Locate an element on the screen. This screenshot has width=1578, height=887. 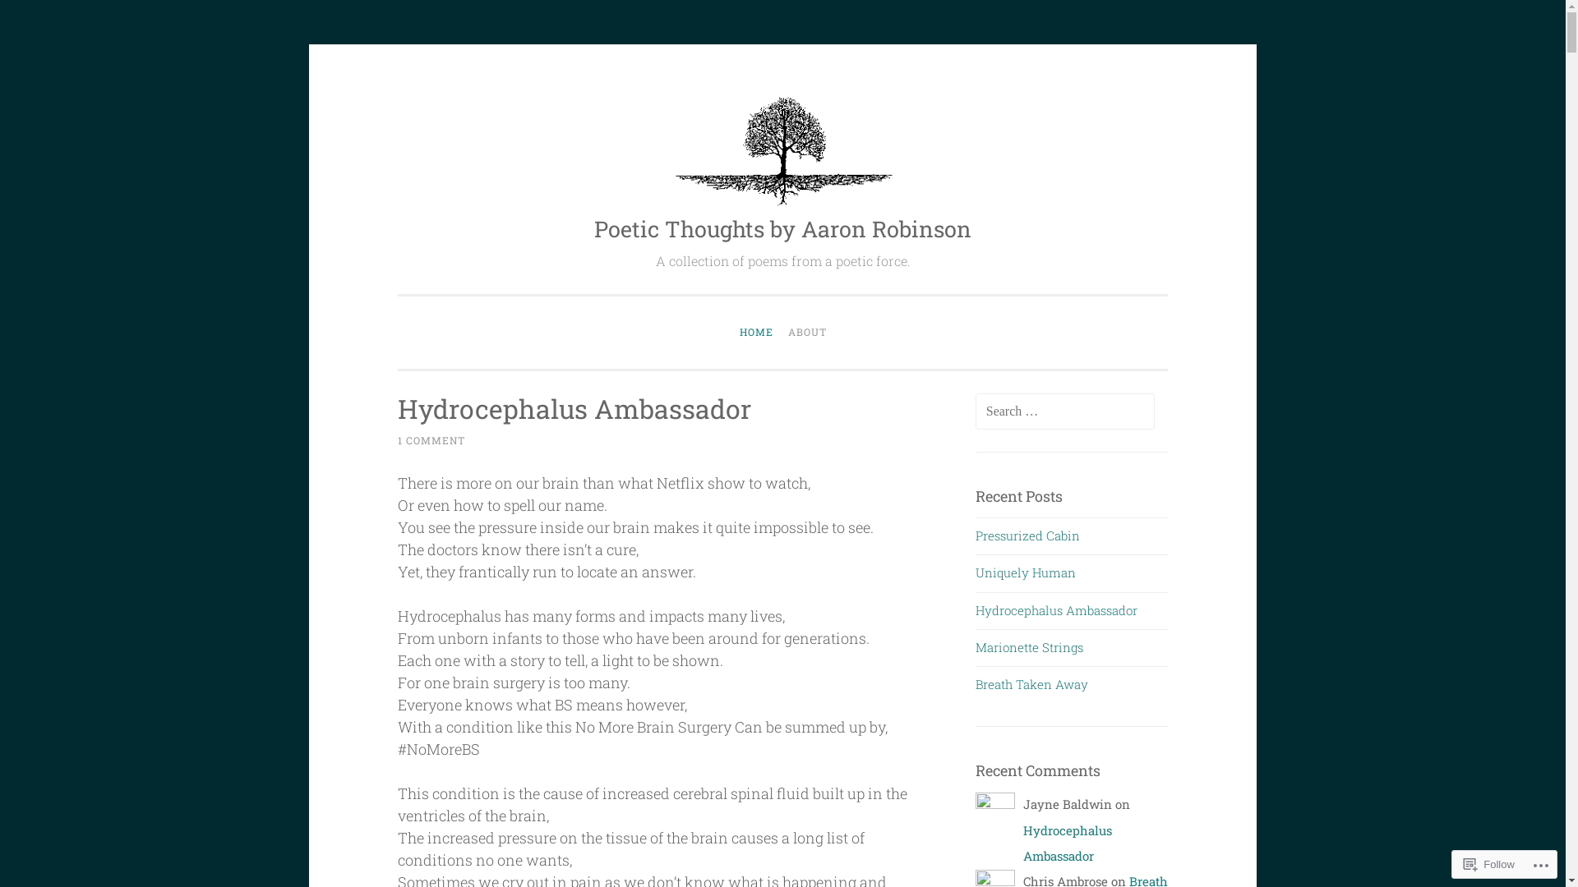
Pressurized Cabin is located at coordinates (1027, 535).